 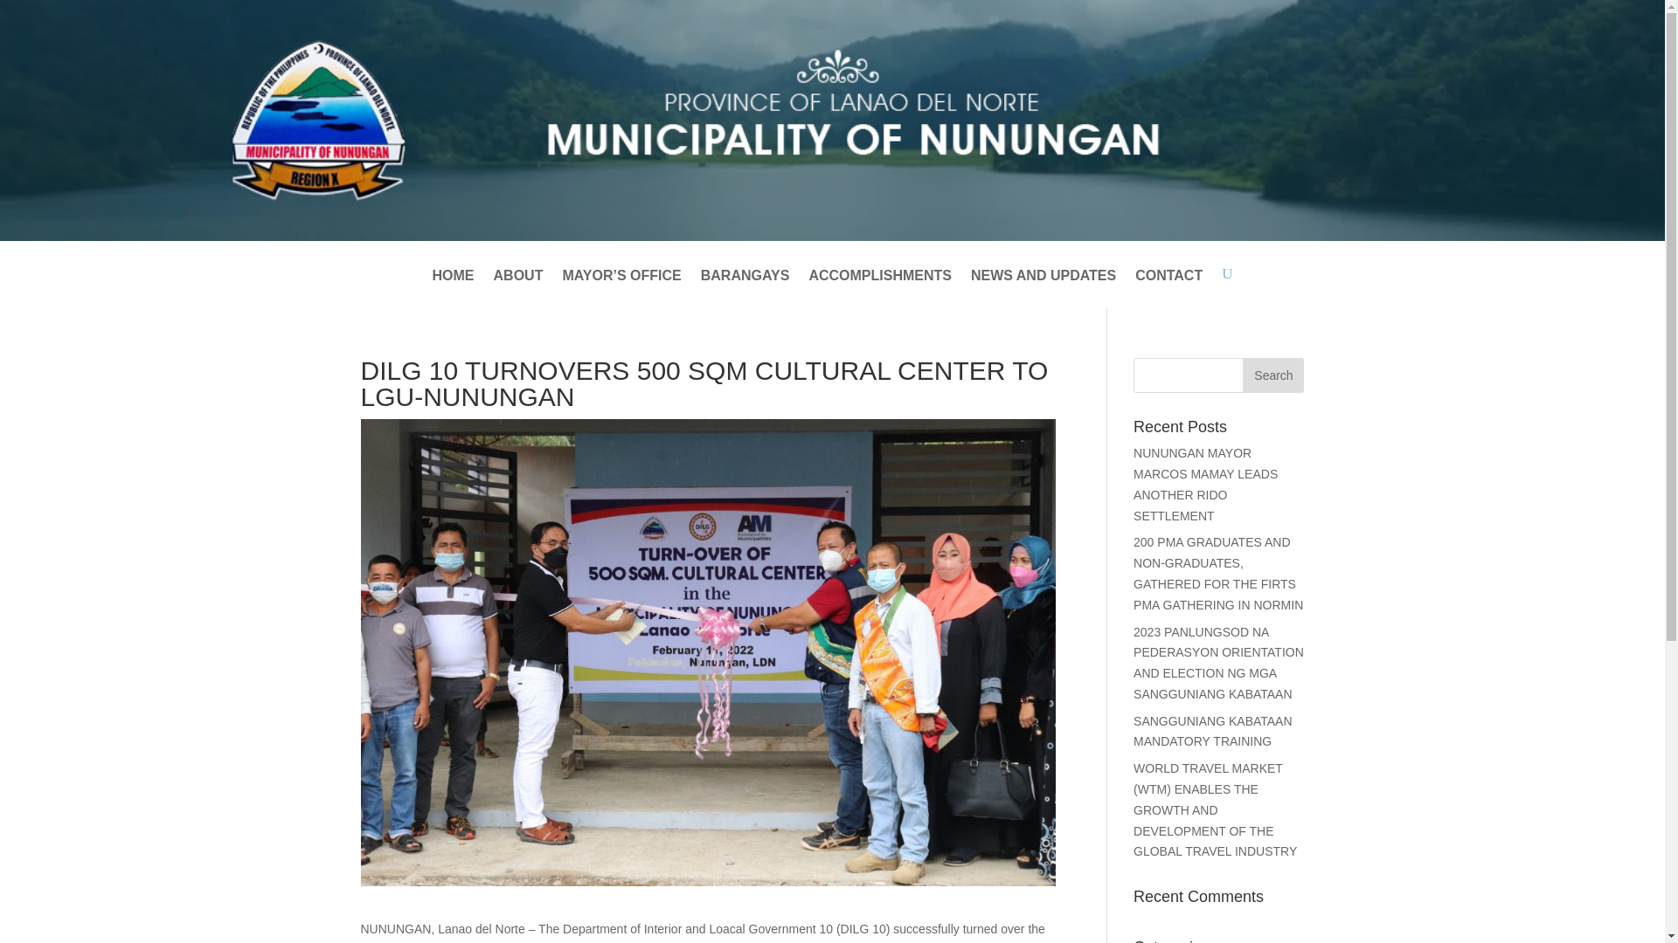 What do you see at coordinates (1205, 484) in the screenshot?
I see `NUNUNGAN MAYOR MARCOS MAMAY LEADS ANOTHER RIDO SETTLEMENT` at bounding box center [1205, 484].